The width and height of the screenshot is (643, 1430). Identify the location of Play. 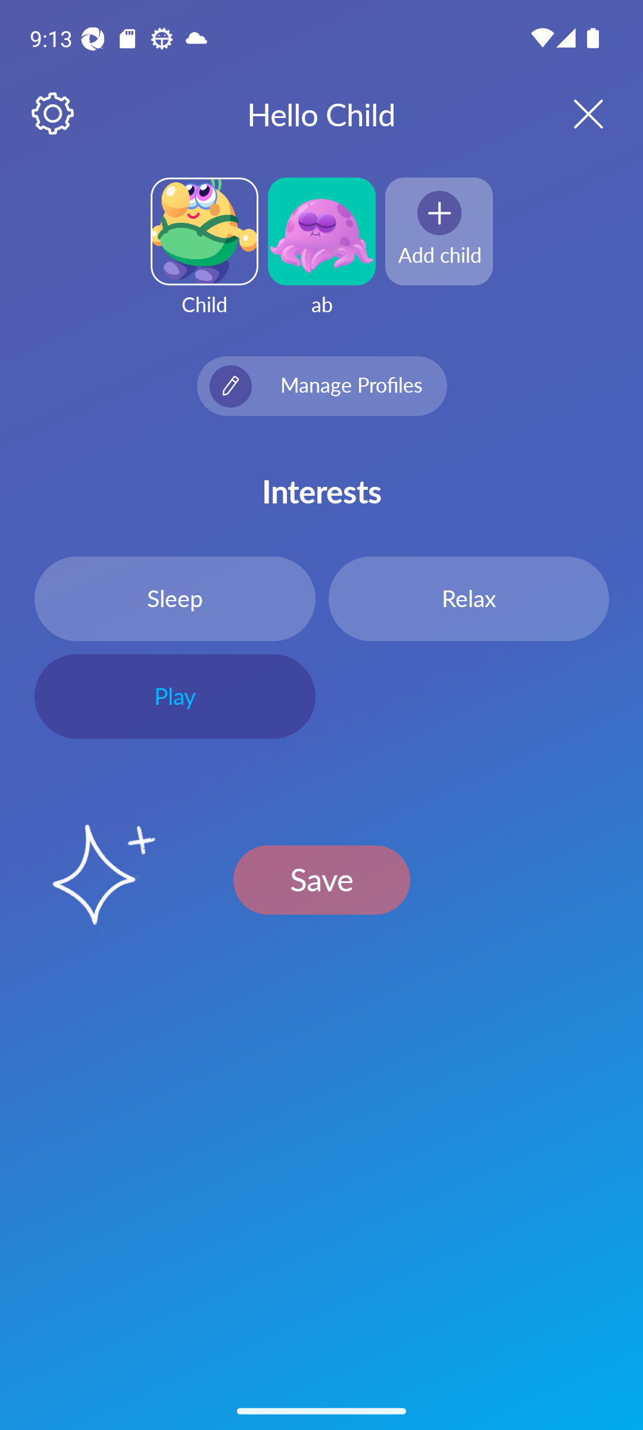
(175, 697).